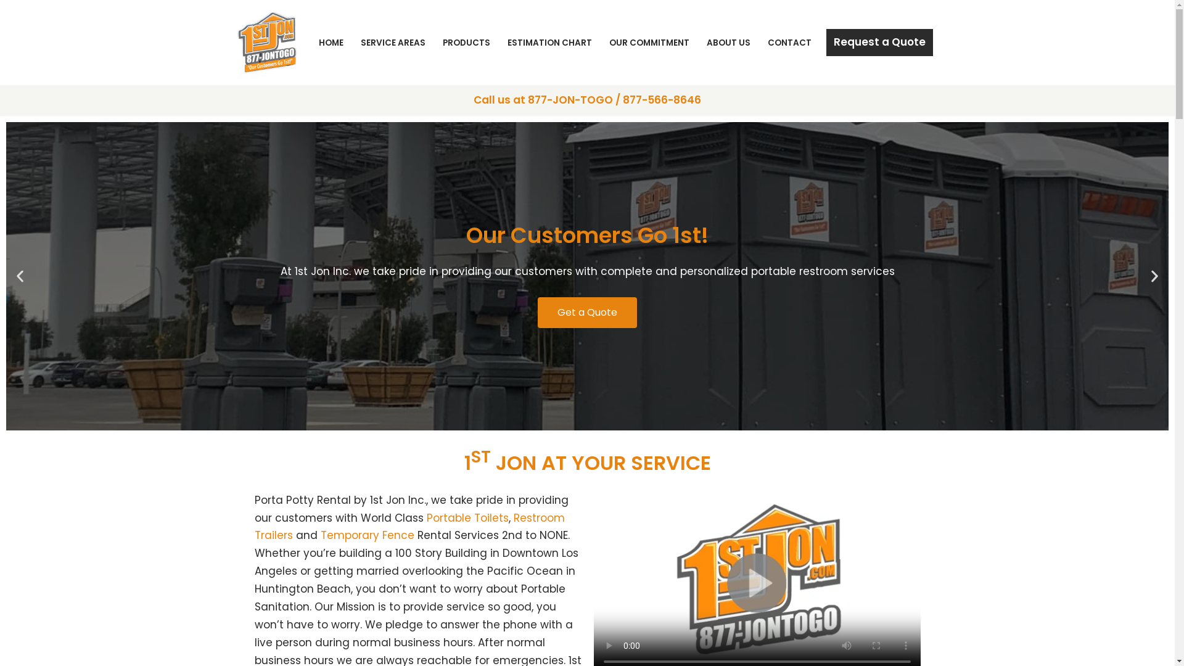 The image size is (1184, 666). Describe the element at coordinates (409, 527) in the screenshot. I see `Restroom Trailers` at that location.